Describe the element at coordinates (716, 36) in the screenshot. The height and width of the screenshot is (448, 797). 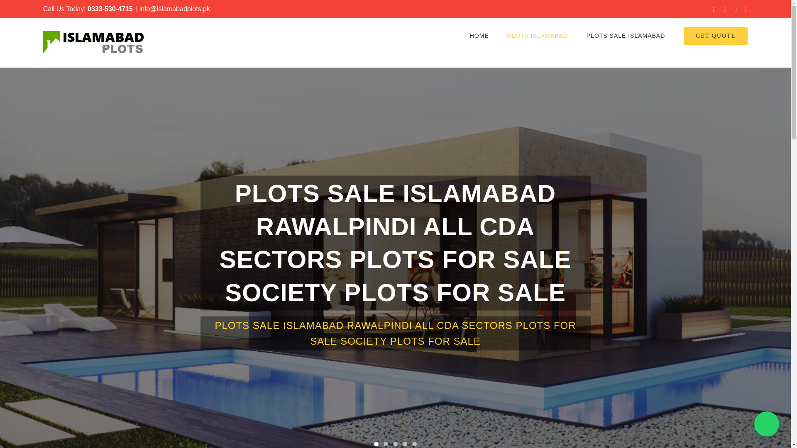
I see `GET QUOTE` at that location.